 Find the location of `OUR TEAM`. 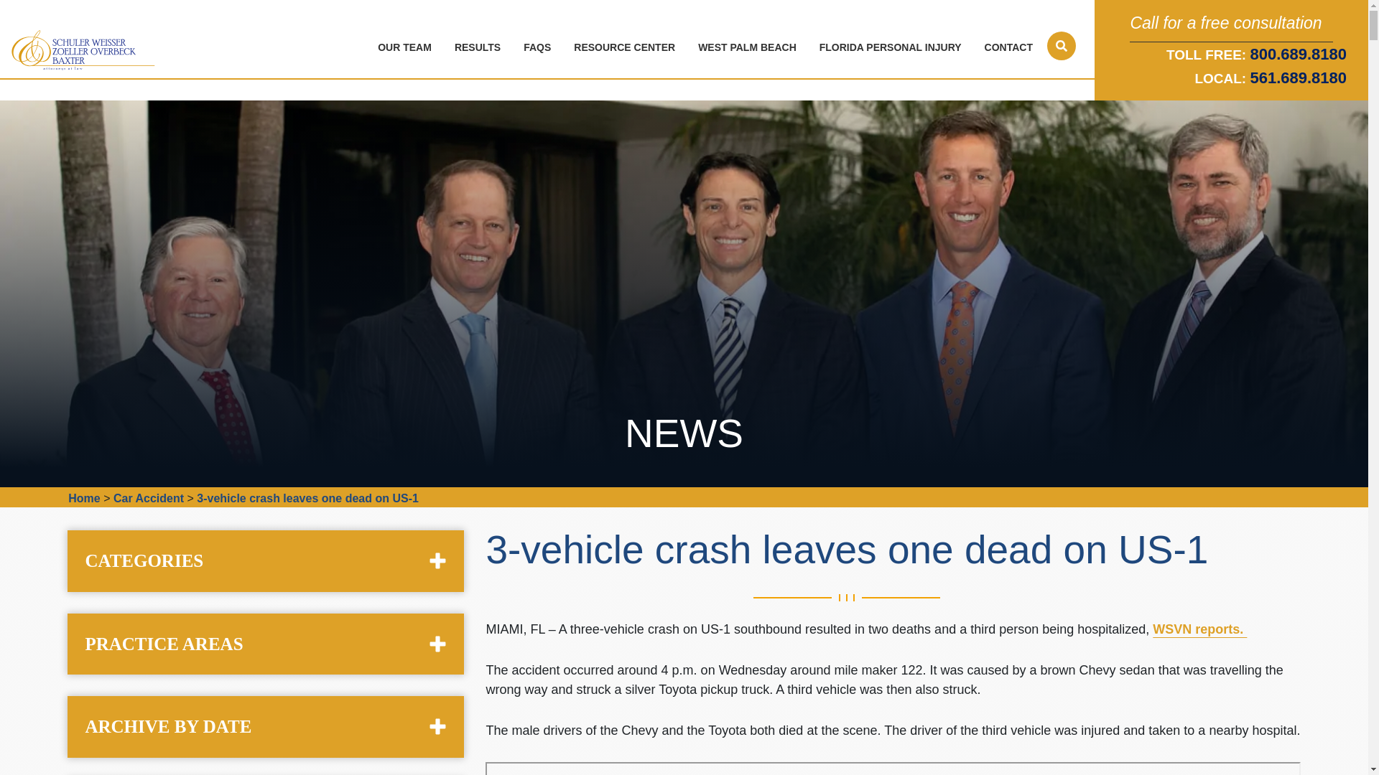

OUR TEAM is located at coordinates (407, 47).